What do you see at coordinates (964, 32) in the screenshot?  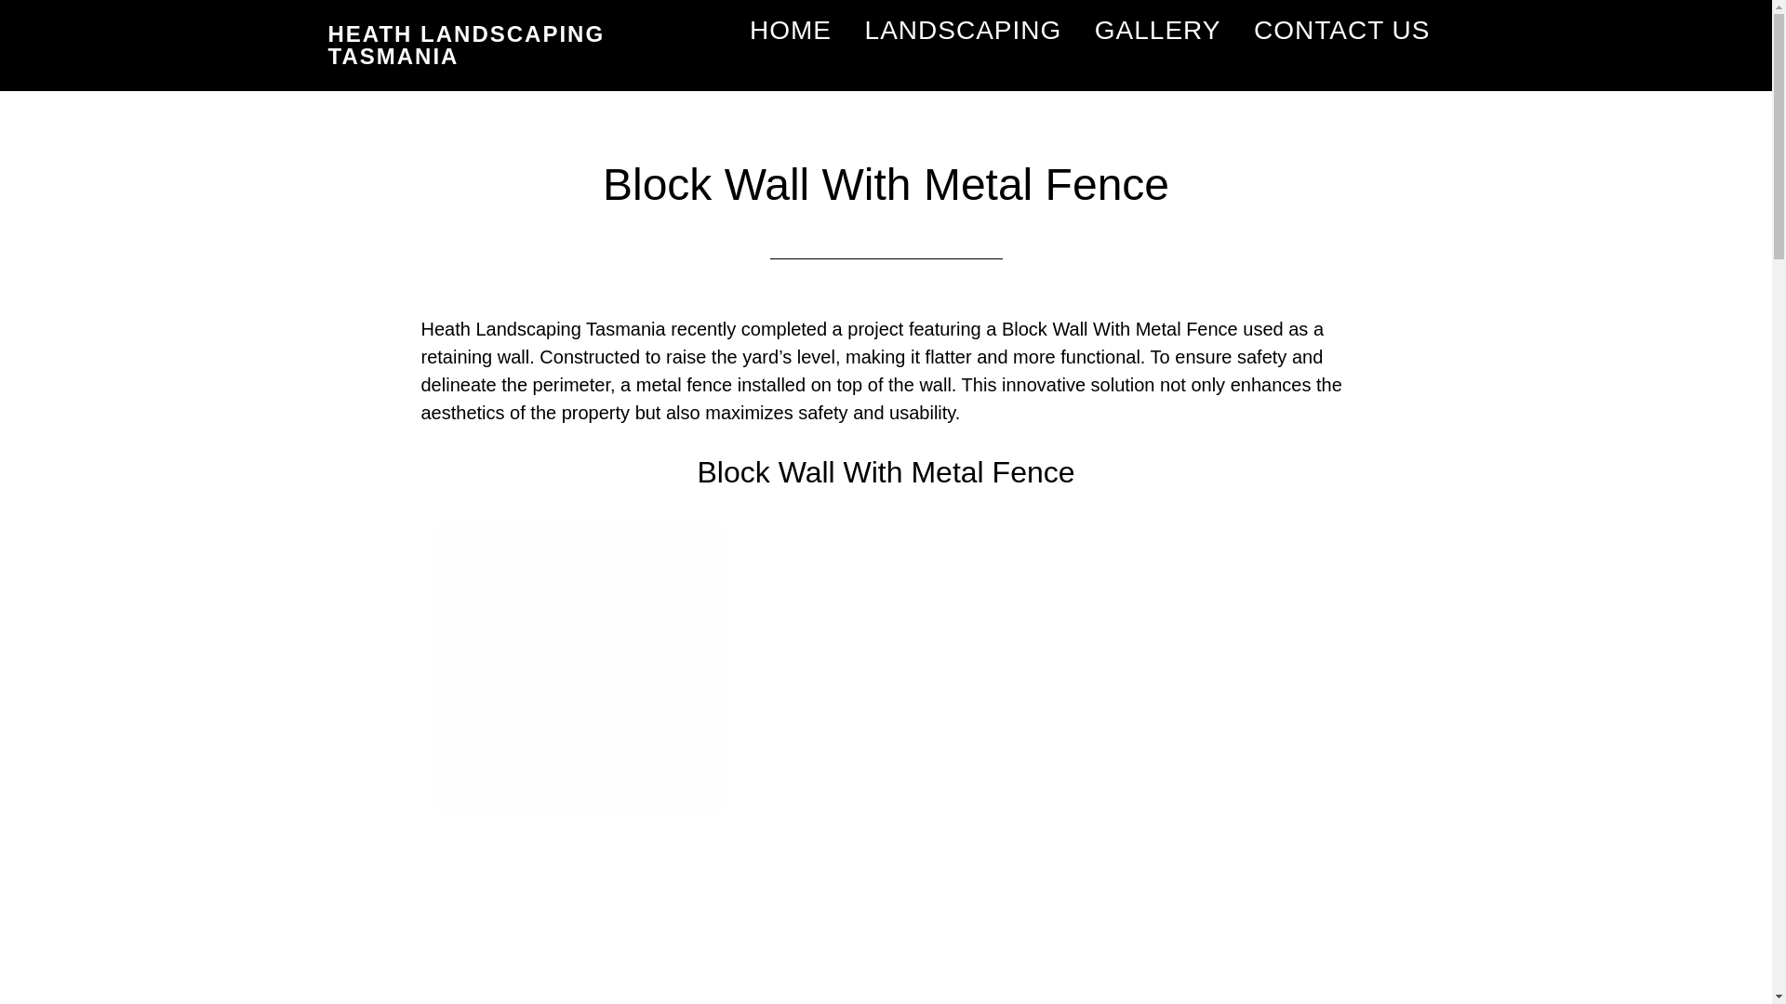 I see `LANDSCAPING` at bounding box center [964, 32].